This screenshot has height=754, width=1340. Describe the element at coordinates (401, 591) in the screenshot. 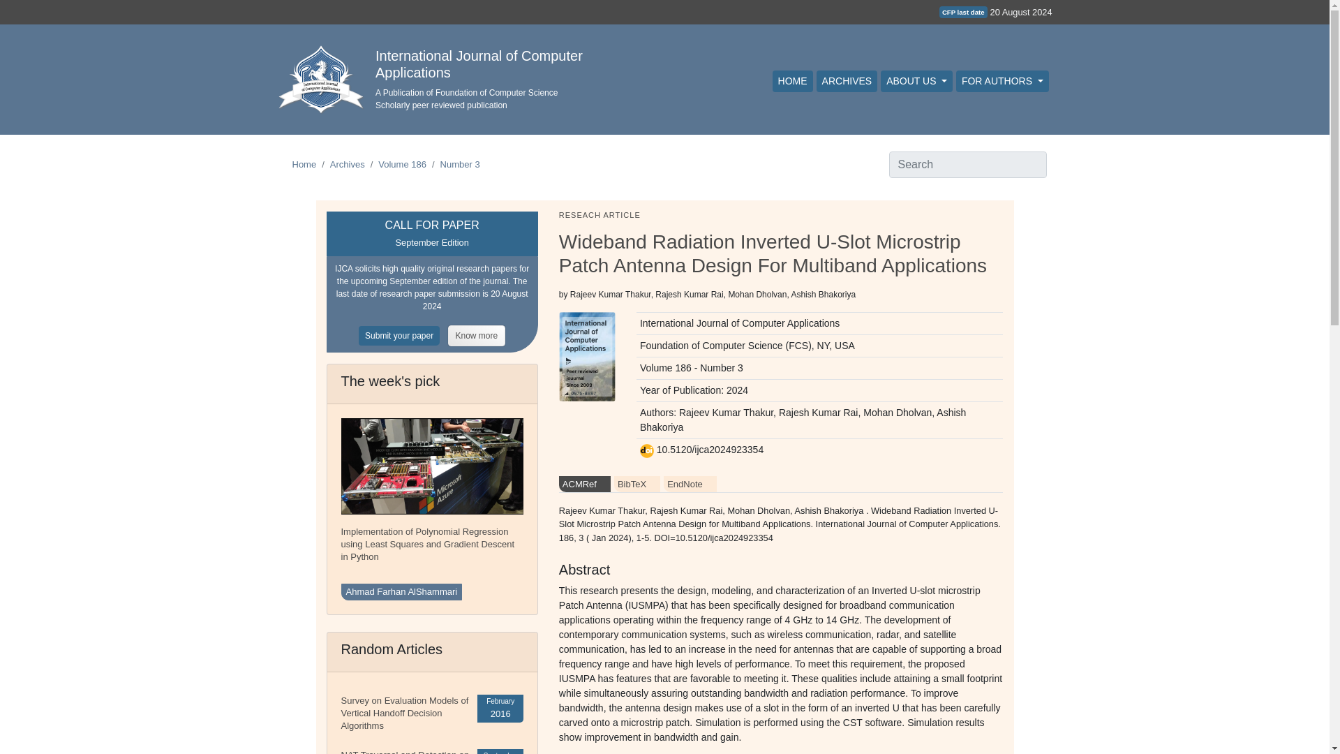

I see `Ahmad Farhan AlShammari` at that location.